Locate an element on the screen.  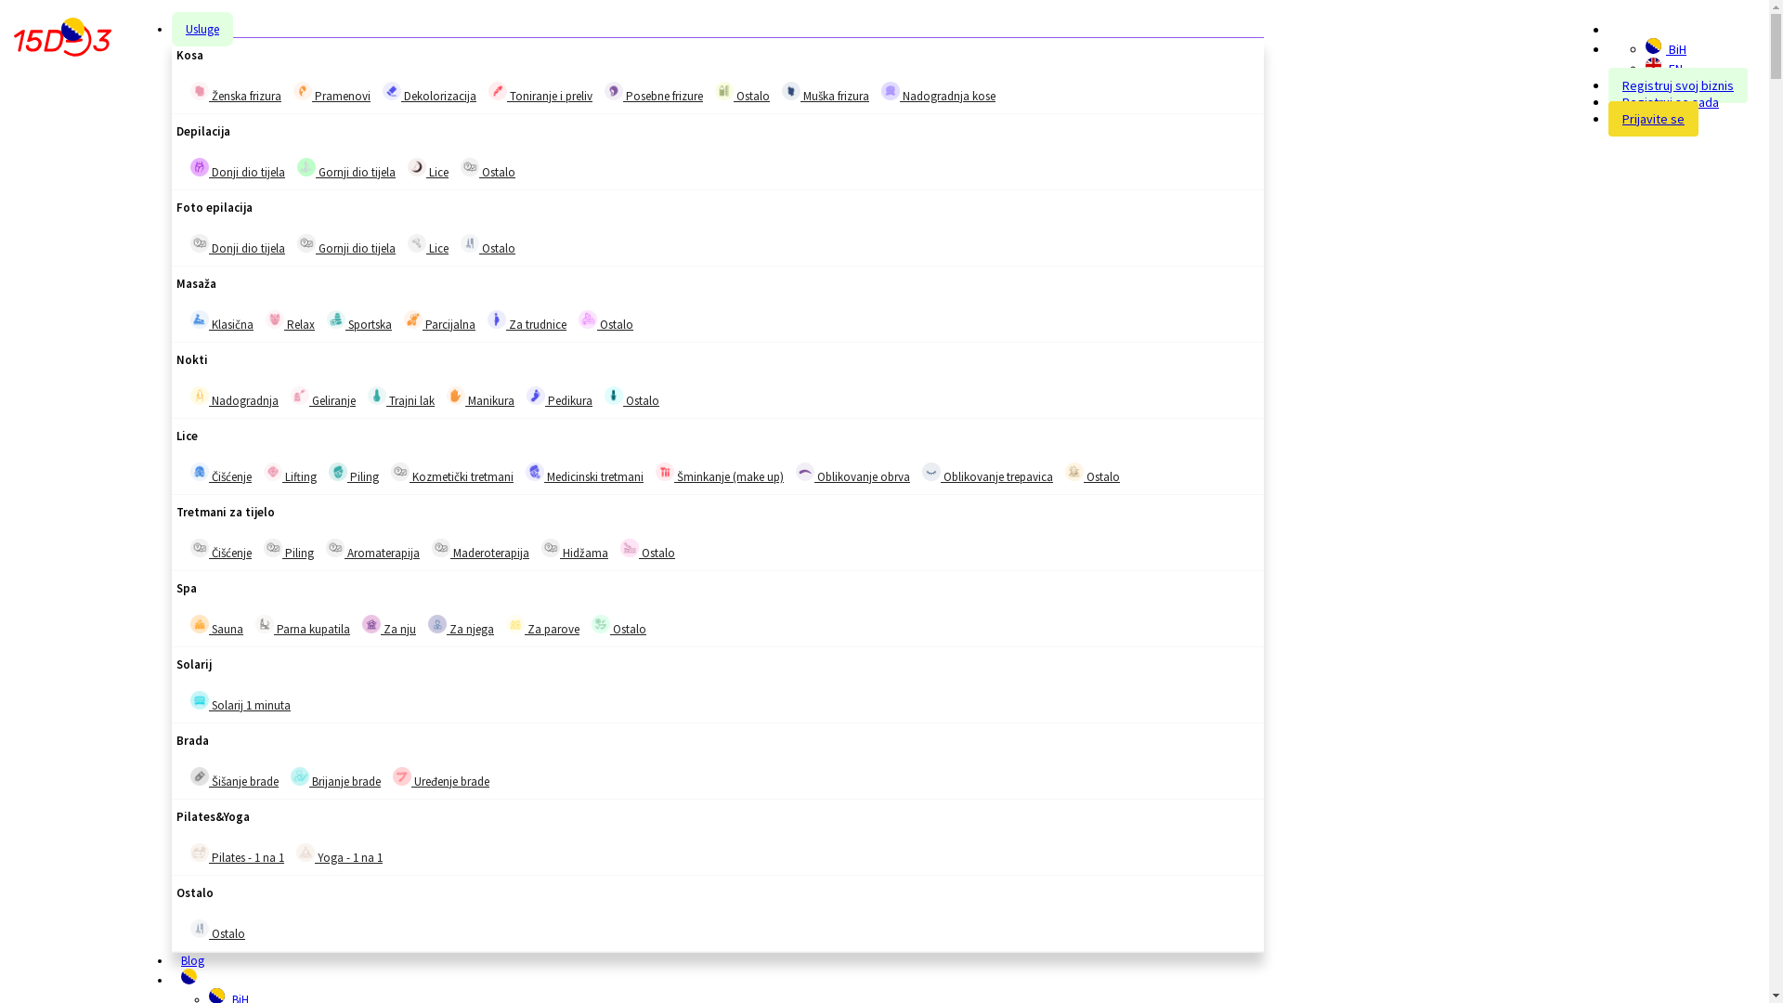
Nadogradnja kose is located at coordinates (938, 93).